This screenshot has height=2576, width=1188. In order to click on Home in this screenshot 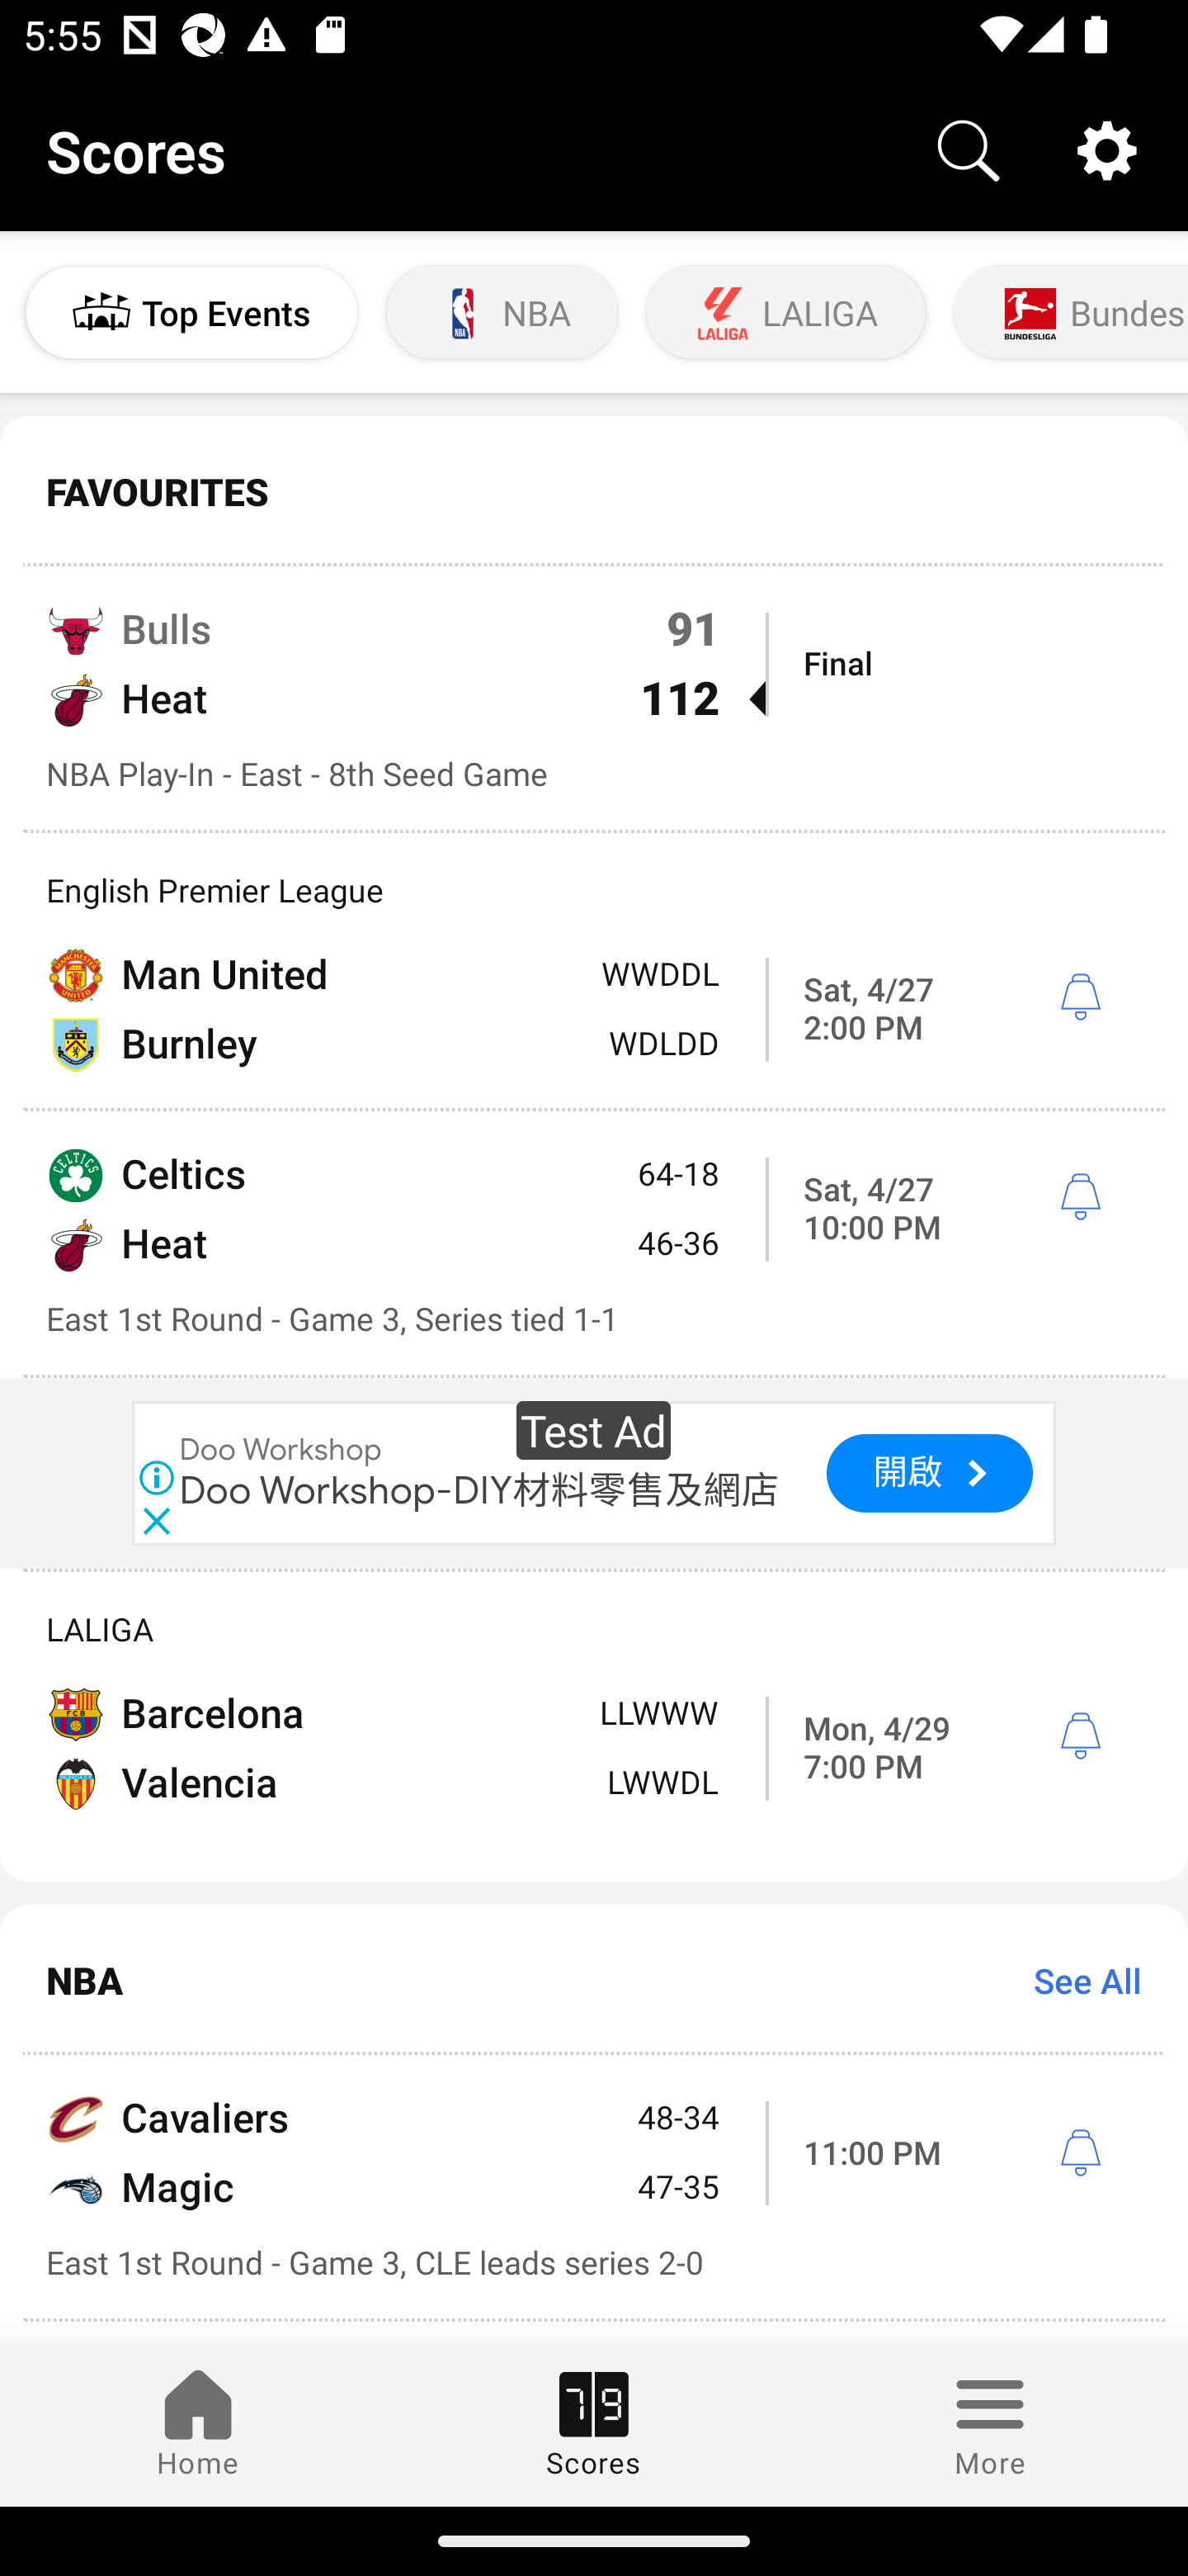, I will do `click(198, 2425)`.